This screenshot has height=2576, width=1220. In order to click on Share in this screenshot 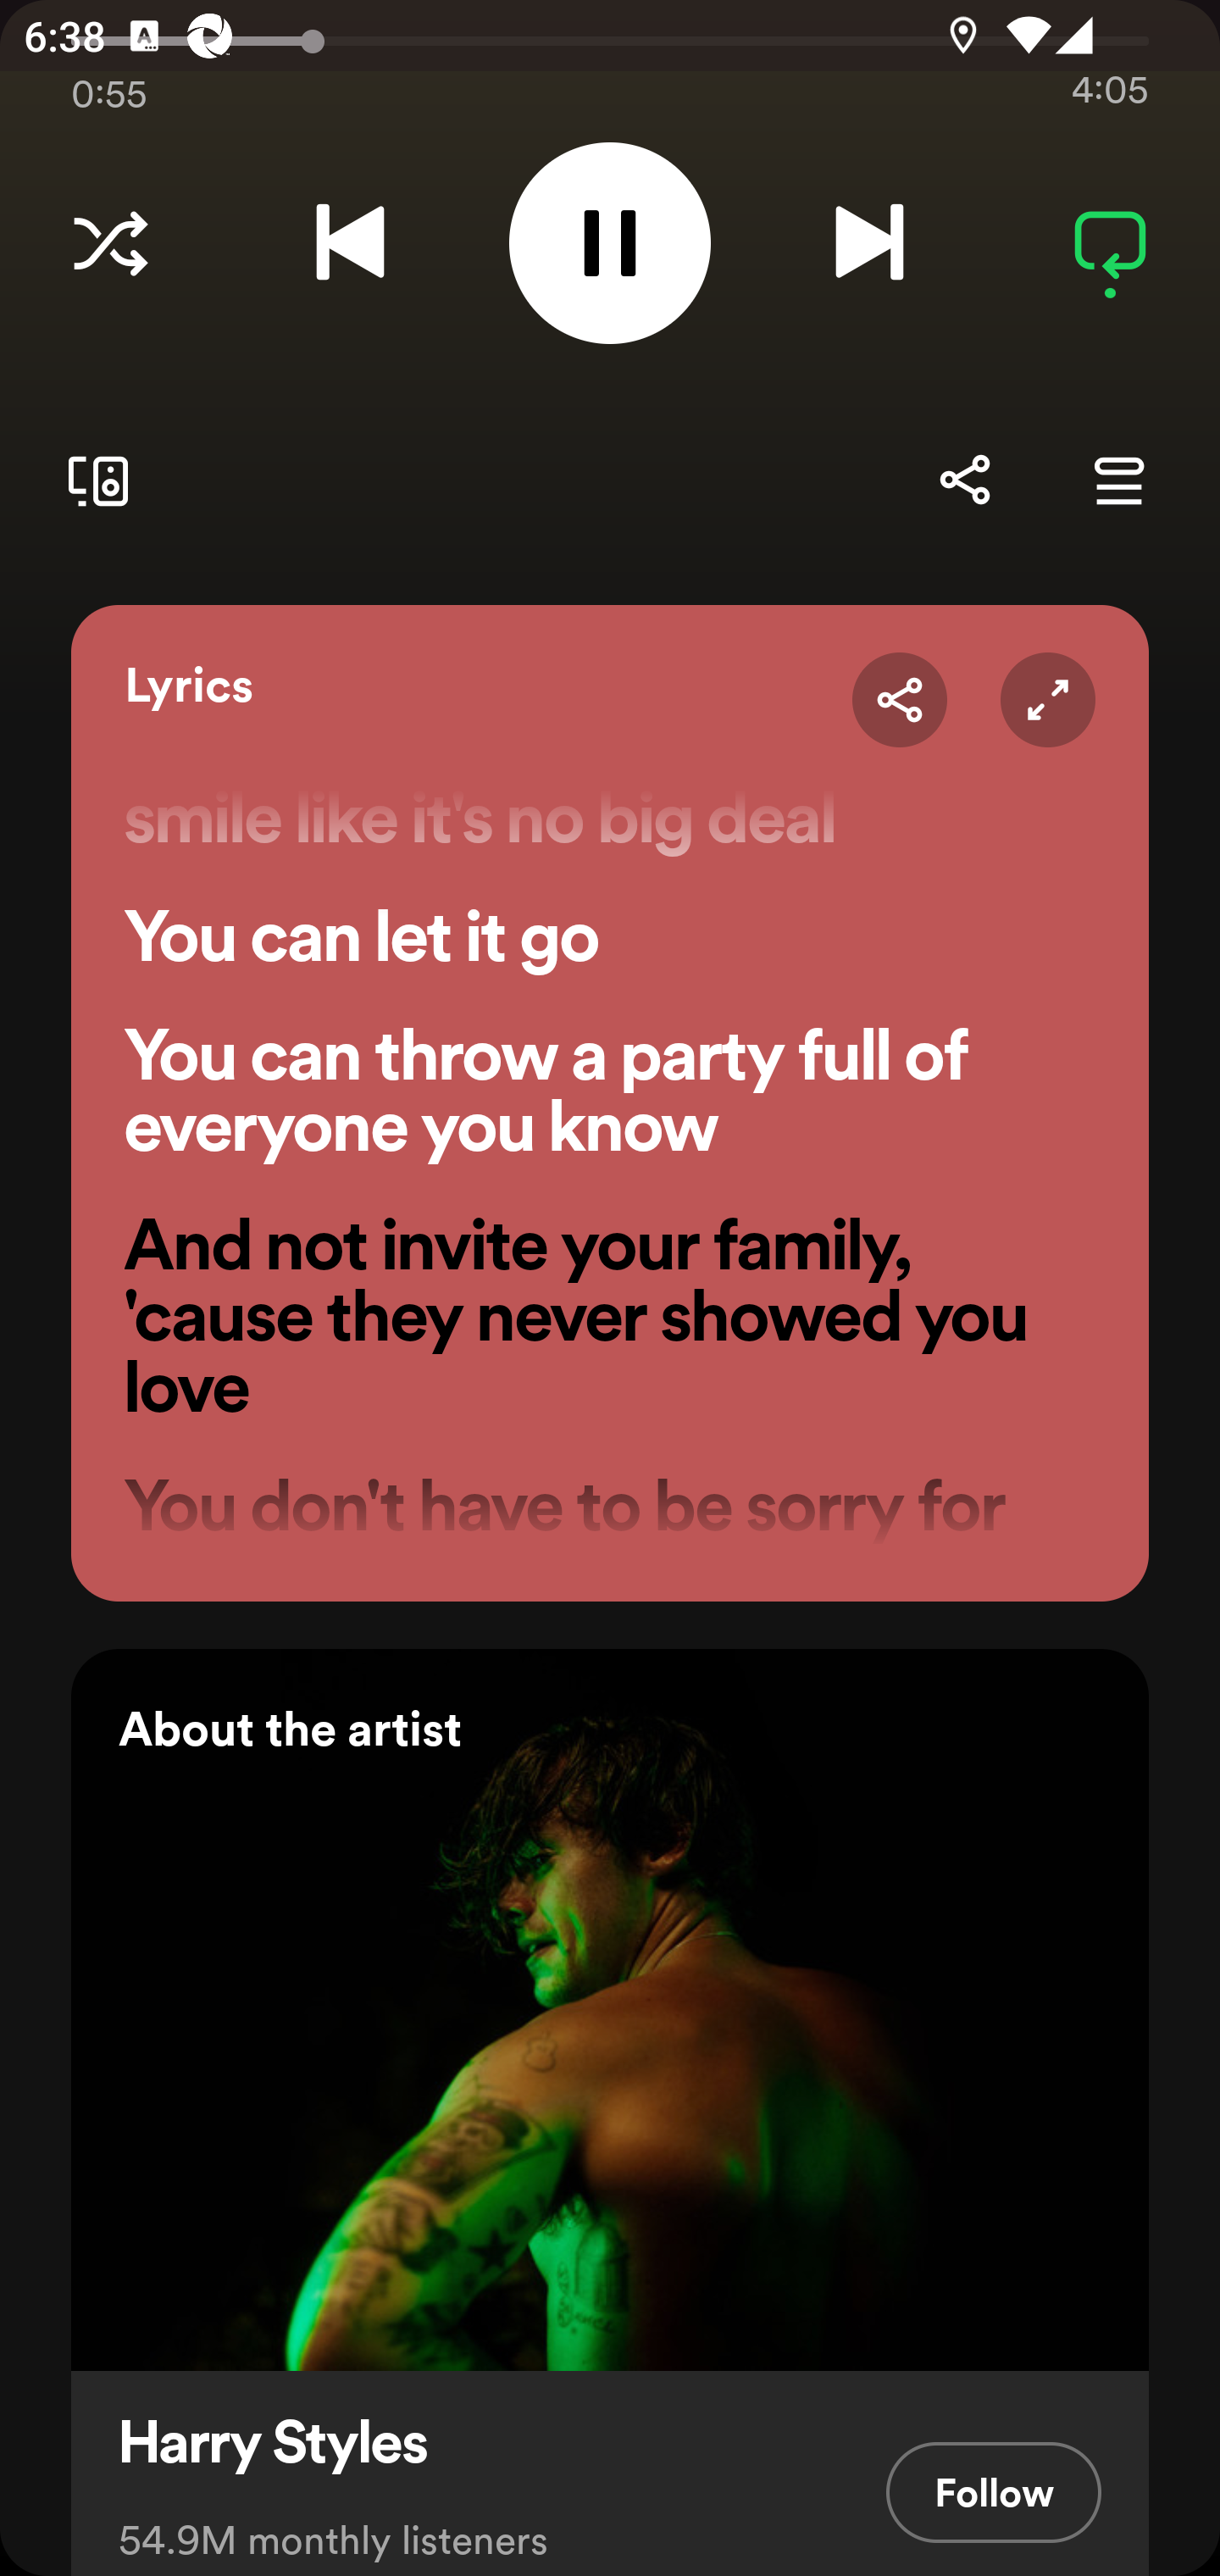, I will do `click(964, 480)`.